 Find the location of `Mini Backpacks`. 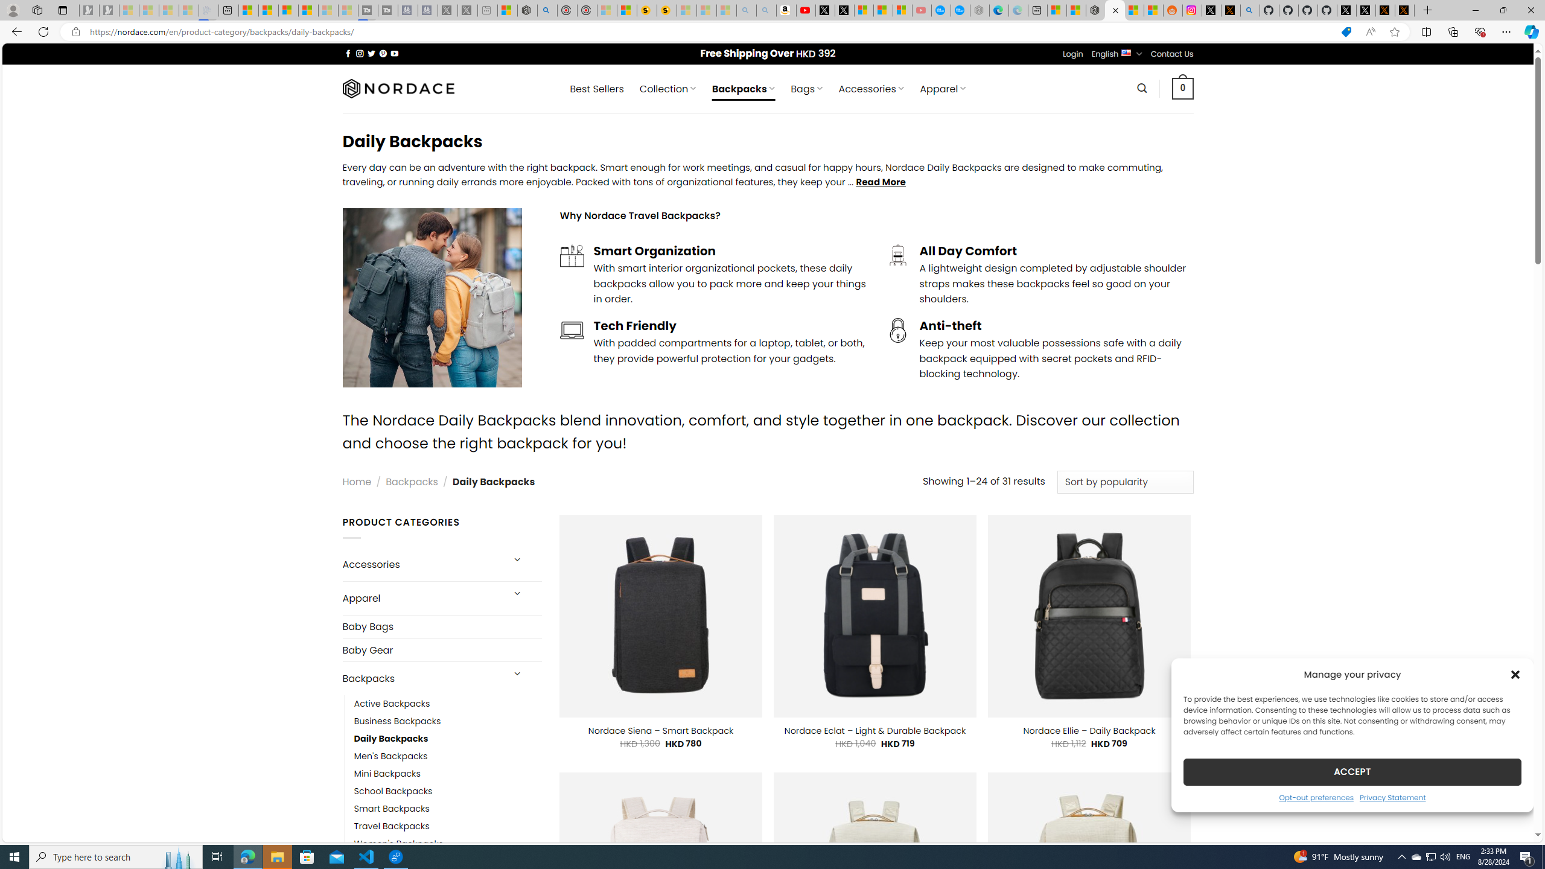

Mini Backpacks is located at coordinates (387, 774).